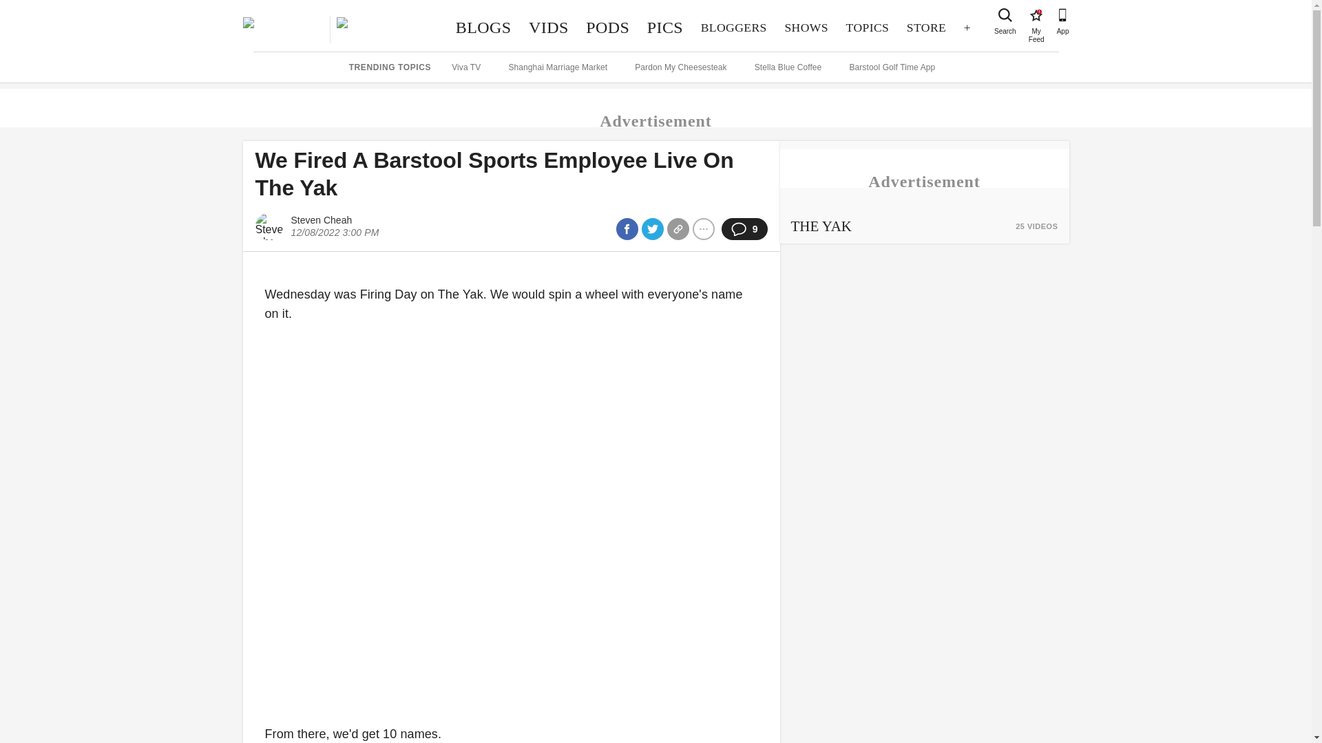 The width and height of the screenshot is (1322, 743). What do you see at coordinates (1036, 15) in the screenshot?
I see `PODS` at bounding box center [1036, 15].